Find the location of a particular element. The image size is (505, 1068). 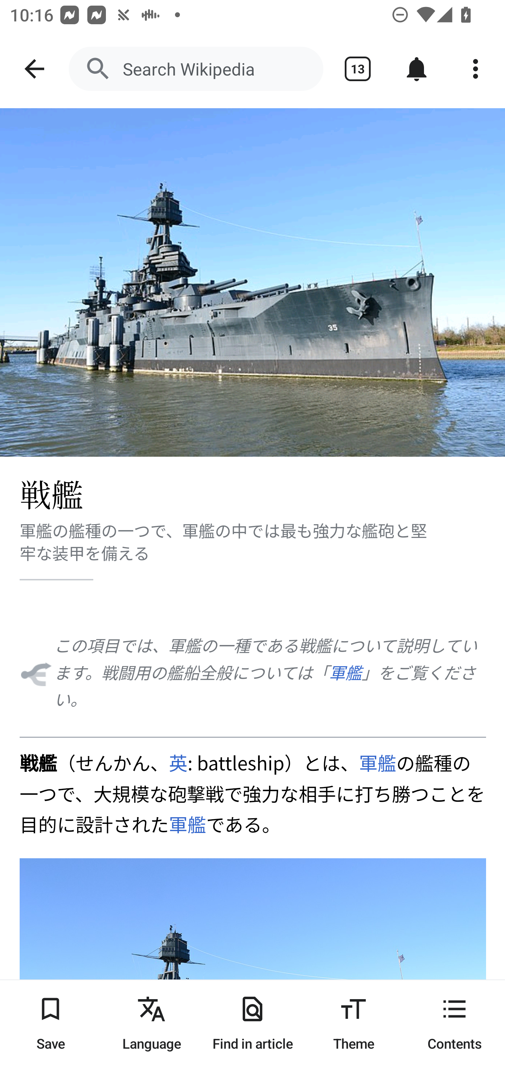

英 is located at coordinates (178, 762).